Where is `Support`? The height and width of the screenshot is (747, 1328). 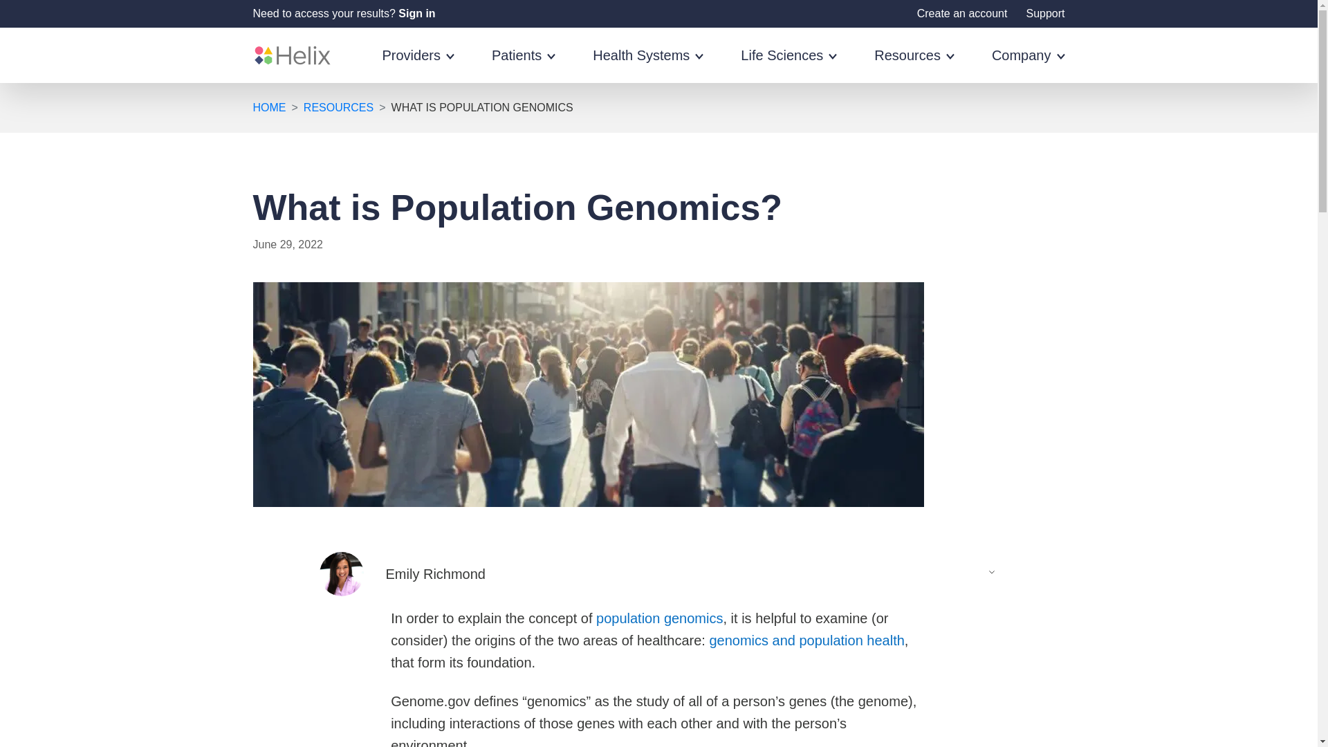 Support is located at coordinates (1044, 13).